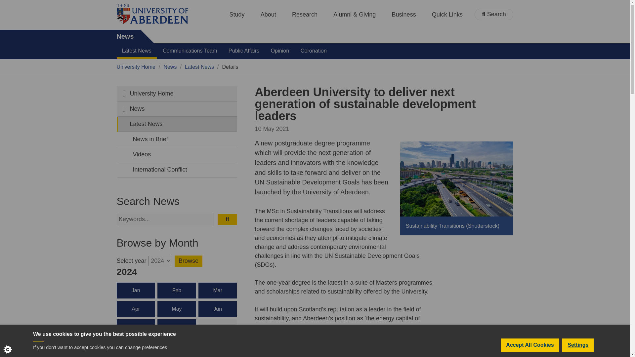 This screenshot has width=635, height=357. Describe the element at coordinates (530, 352) in the screenshot. I see `Accept All Cookies` at that location.